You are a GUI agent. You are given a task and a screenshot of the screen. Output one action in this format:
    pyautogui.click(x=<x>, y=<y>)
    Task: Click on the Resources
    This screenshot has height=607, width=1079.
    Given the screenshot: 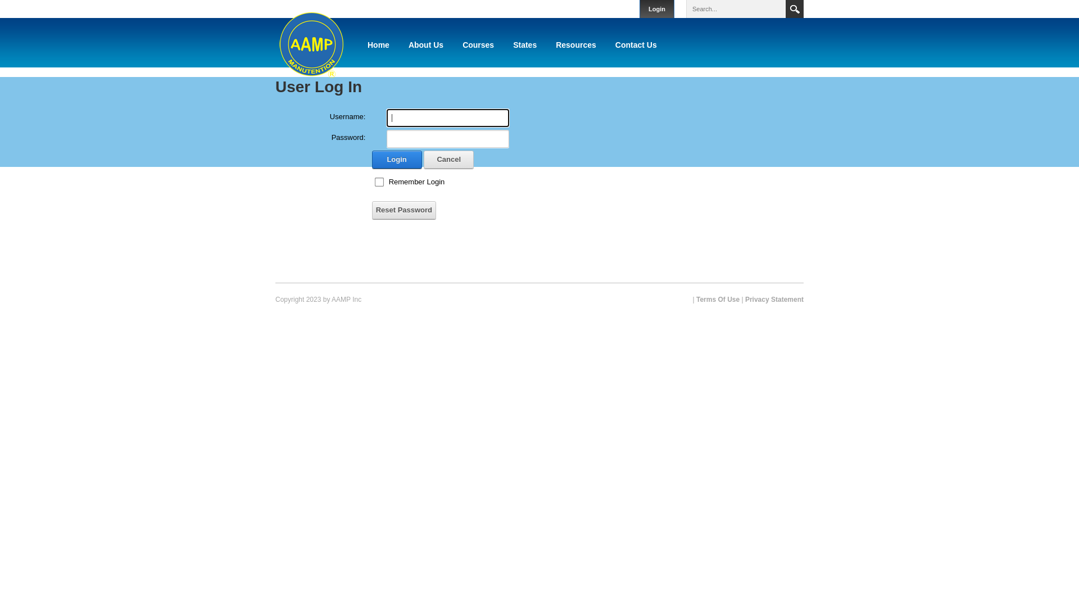 What is the action you would take?
    pyautogui.click(x=576, y=45)
    